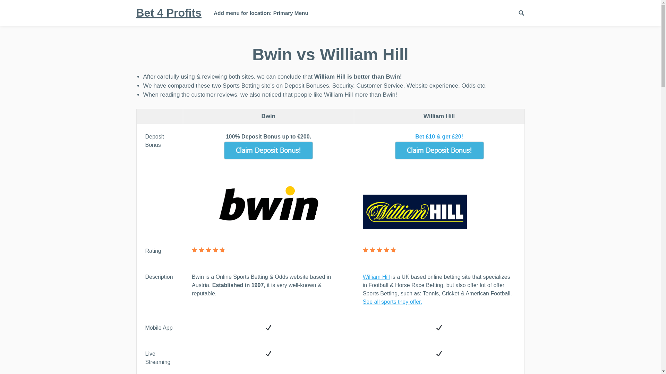 The width and height of the screenshot is (666, 374). Describe the element at coordinates (168, 13) in the screenshot. I see `Bet 4 Profits` at that location.